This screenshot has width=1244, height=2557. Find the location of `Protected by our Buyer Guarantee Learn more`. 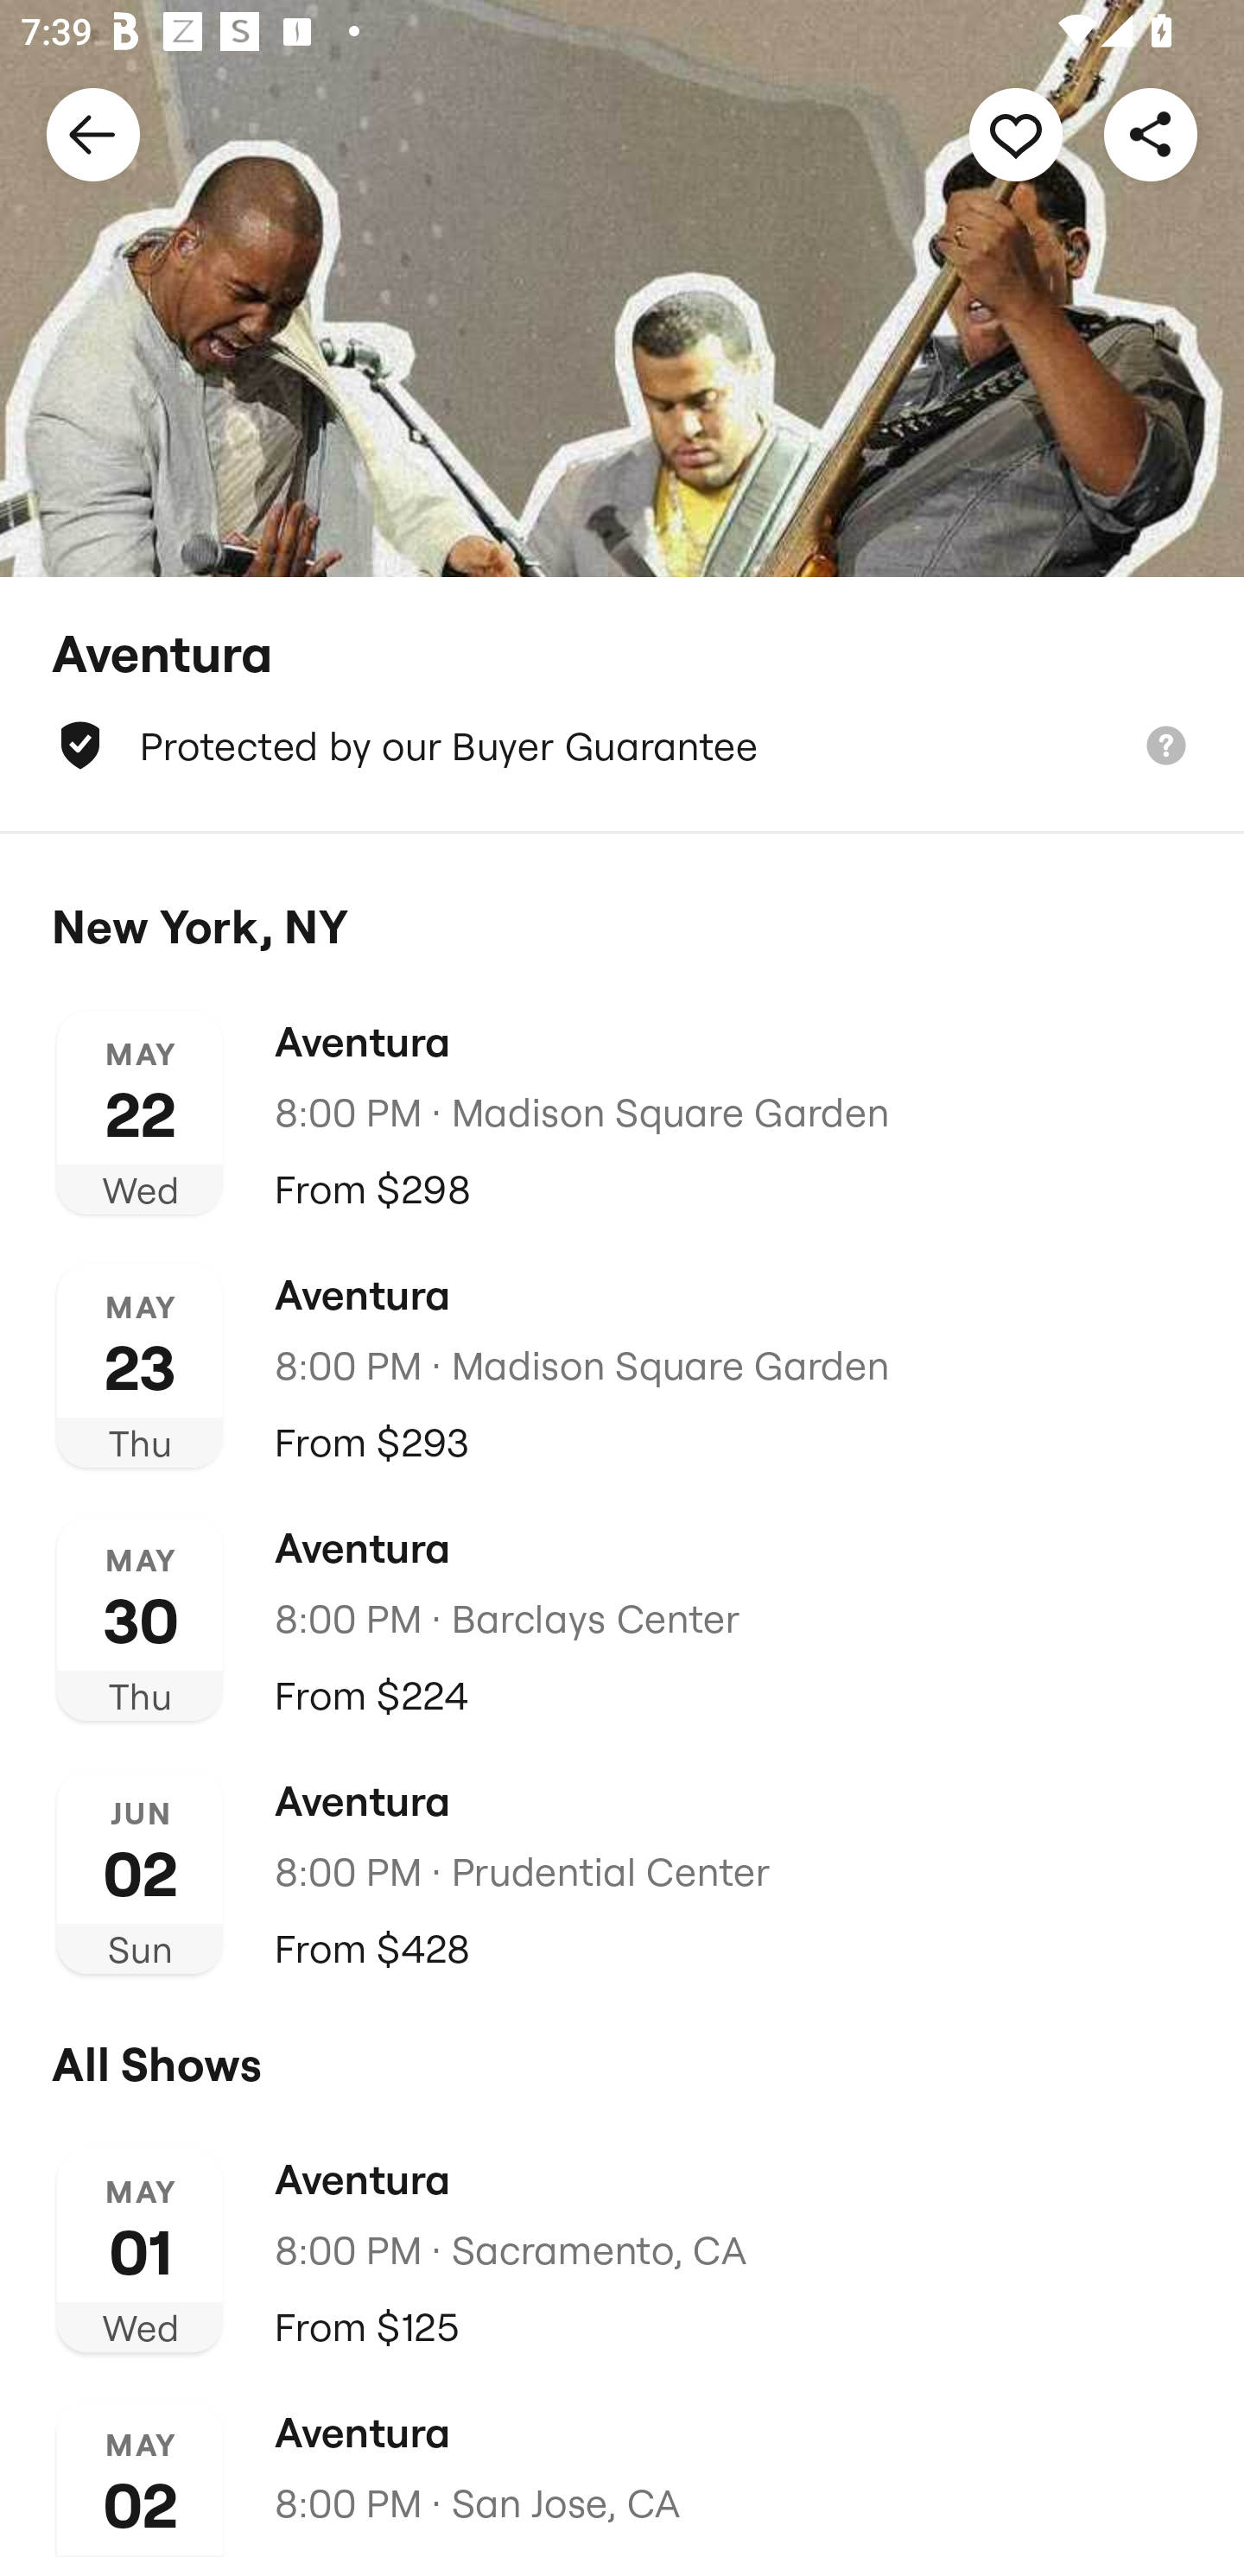

Protected by our Buyer Guarantee Learn more is located at coordinates (622, 745).